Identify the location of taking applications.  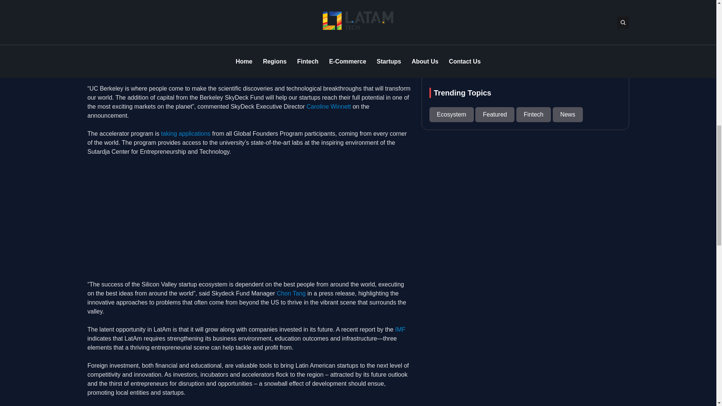
(186, 133).